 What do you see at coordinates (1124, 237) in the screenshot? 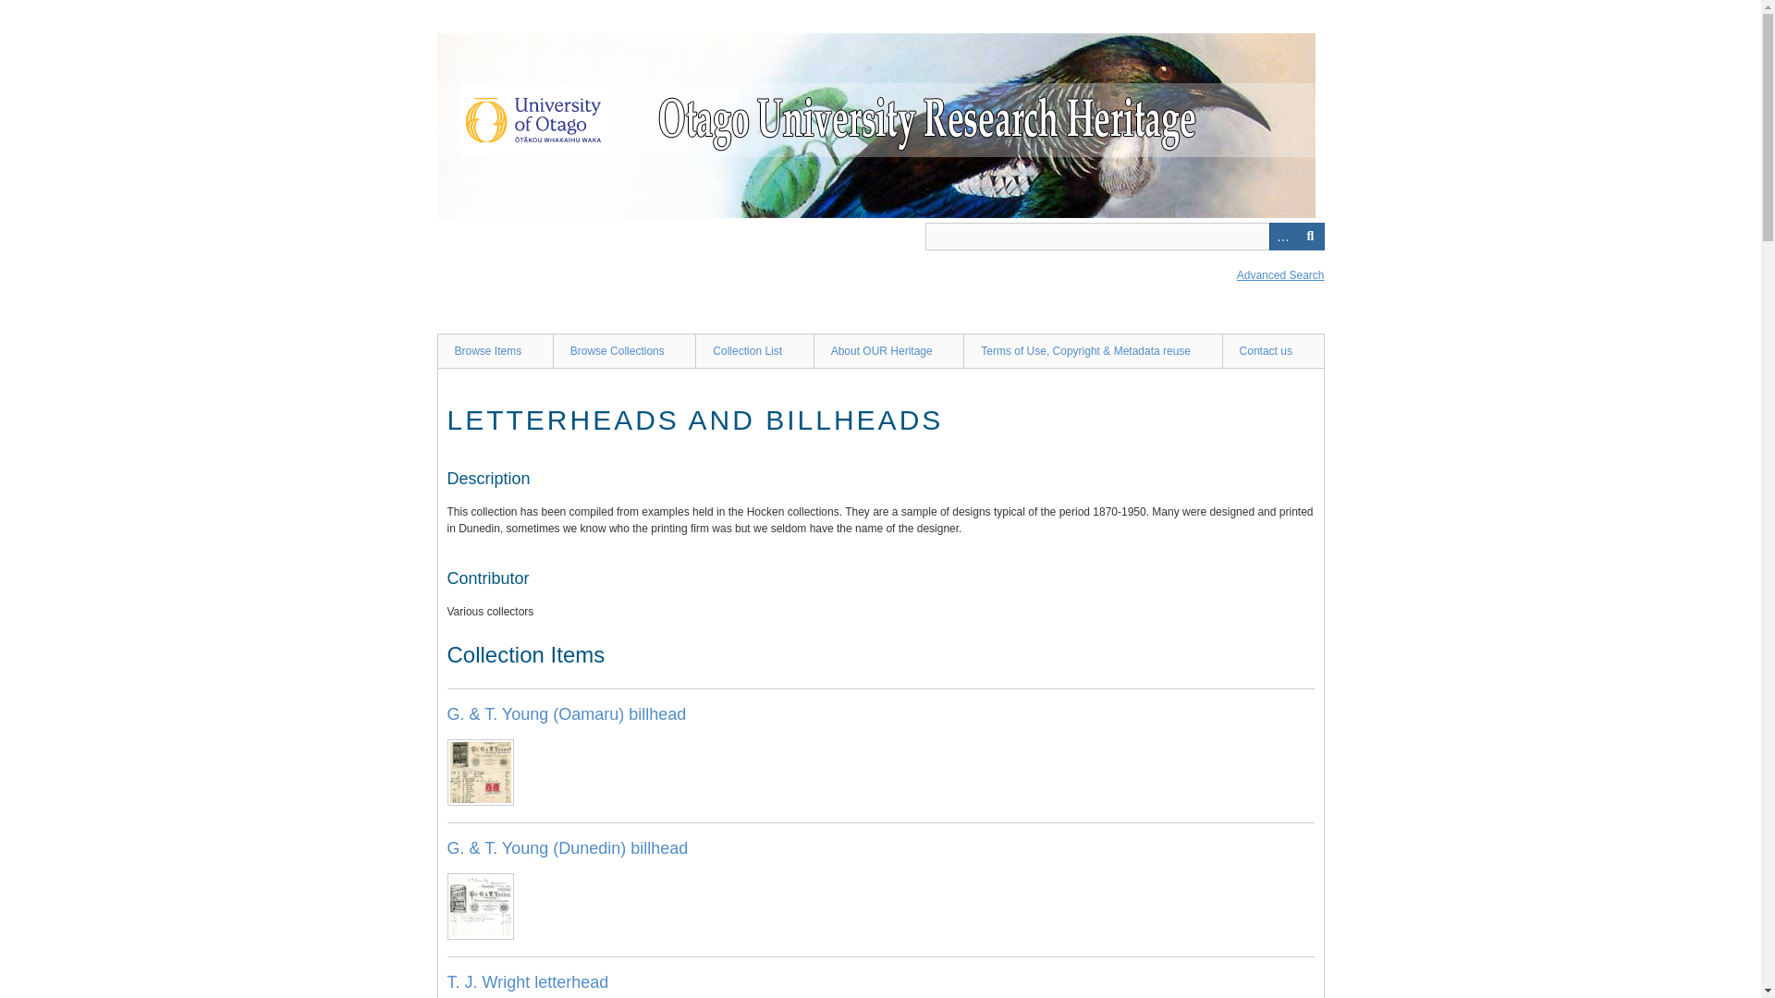
I see `Search` at bounding box center [1124, 237].